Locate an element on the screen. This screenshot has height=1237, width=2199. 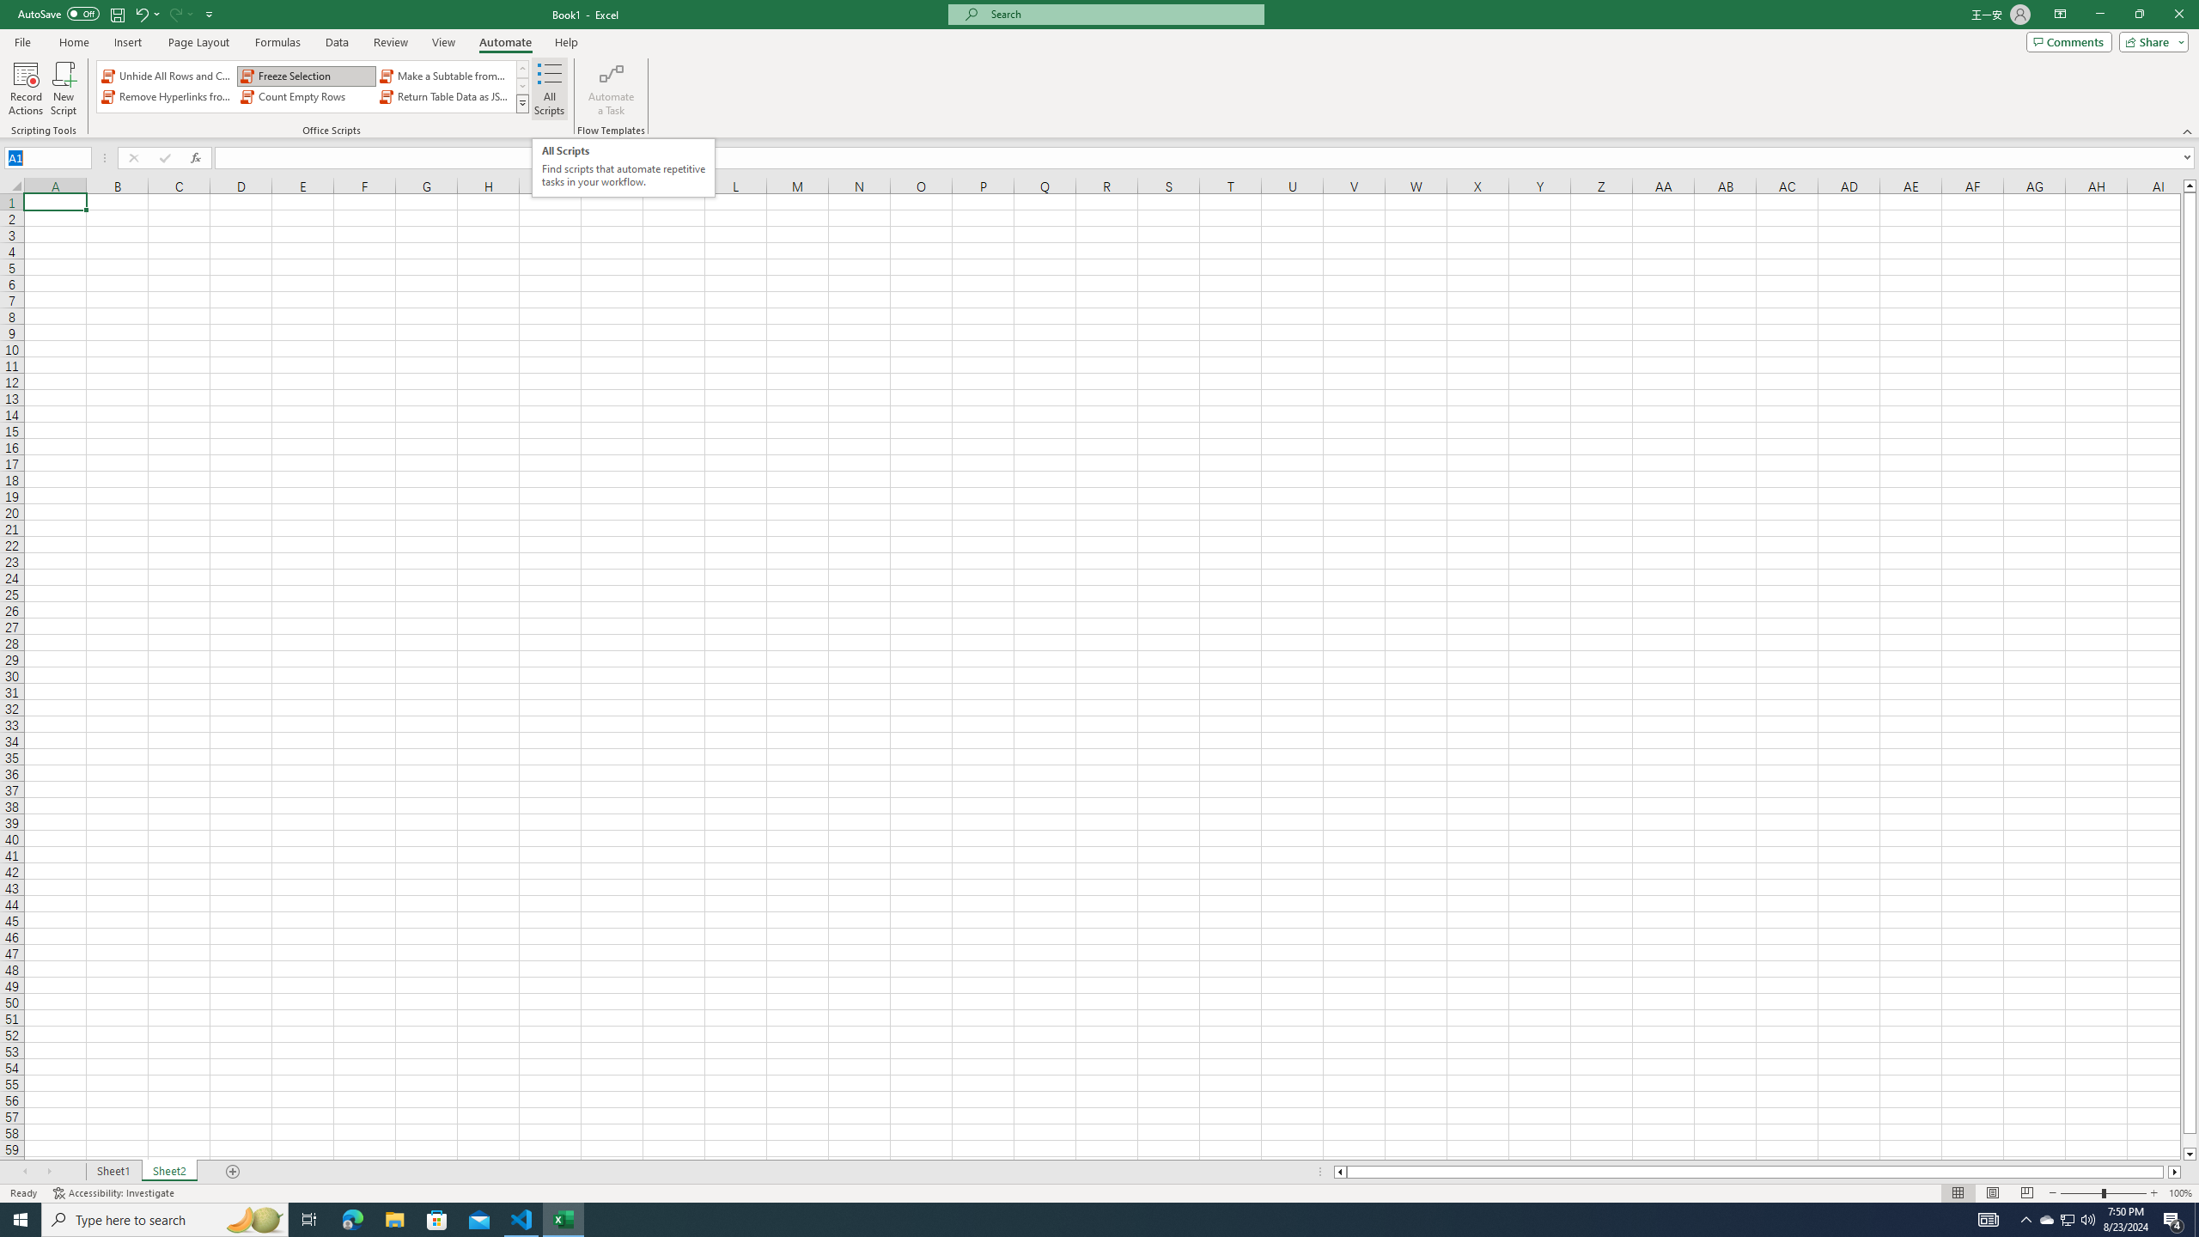
New Script is located at coordinates (64, 88).